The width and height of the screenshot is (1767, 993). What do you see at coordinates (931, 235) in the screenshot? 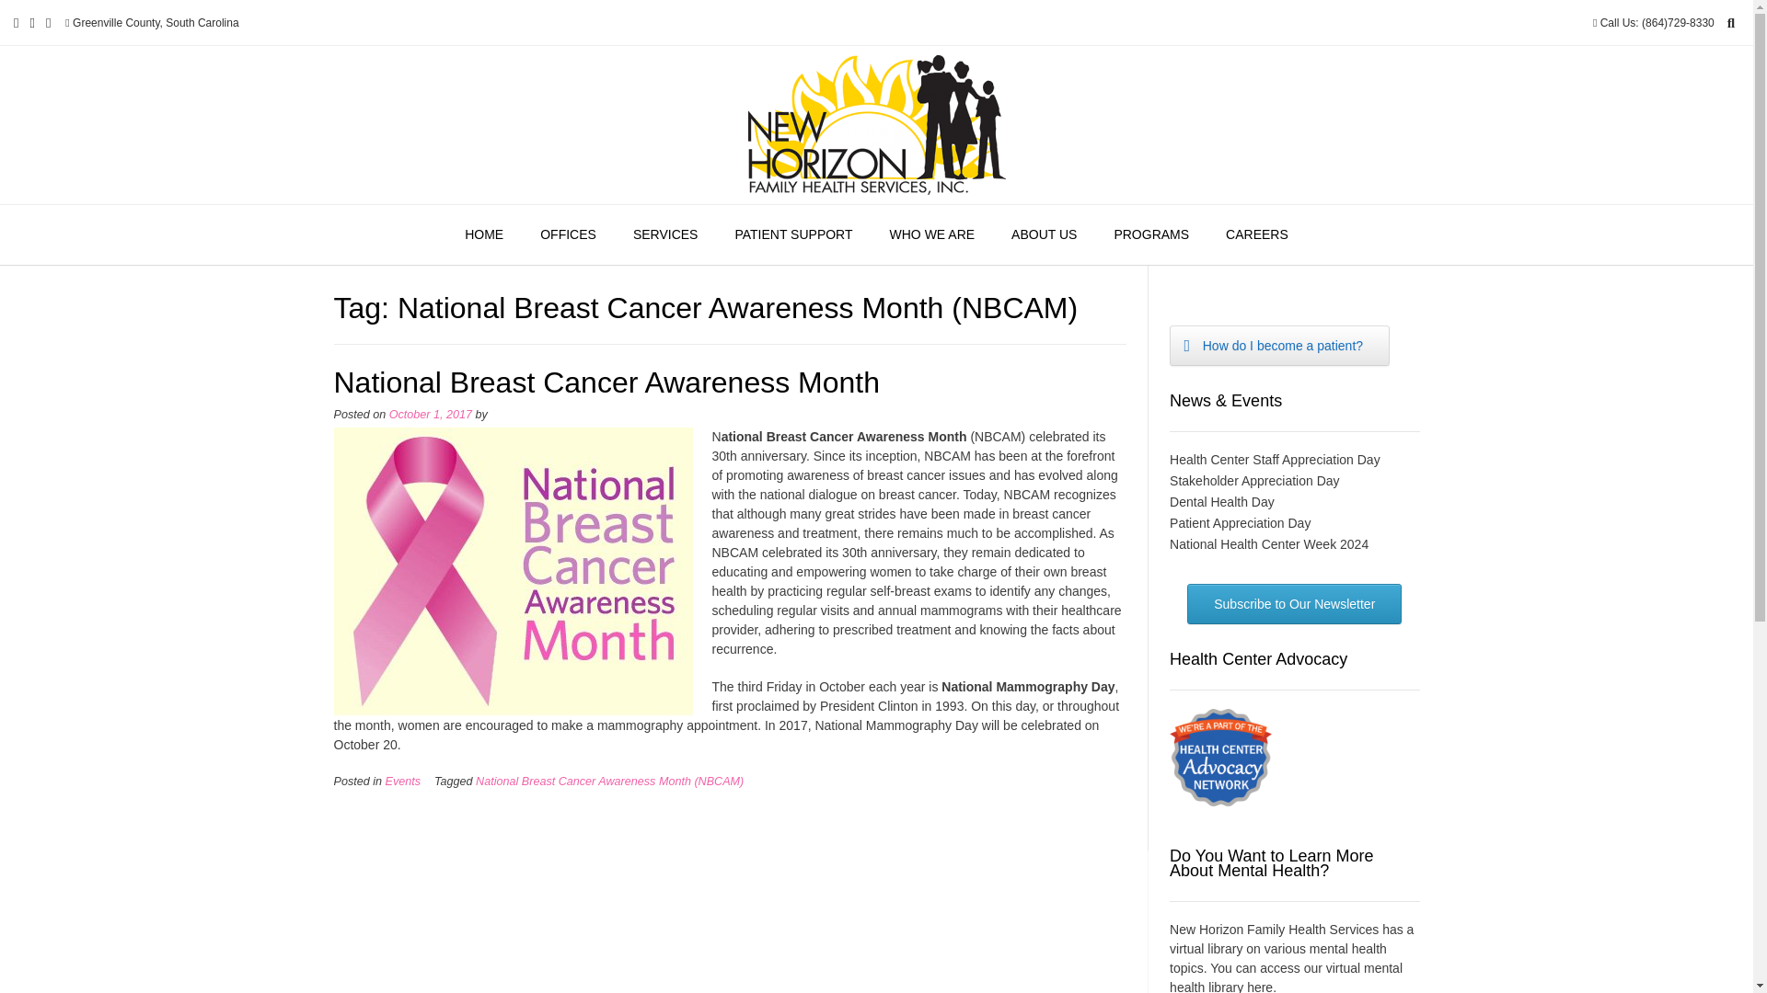
I see `WHO WE ARE` at bounding box center [931, 235].